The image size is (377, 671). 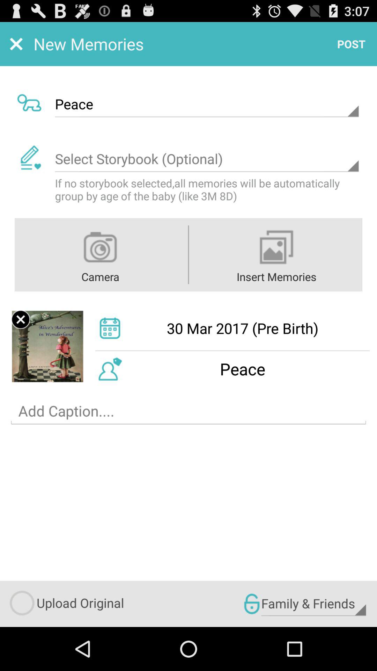 I want to click on select storybook, so click(x=207, y=159).